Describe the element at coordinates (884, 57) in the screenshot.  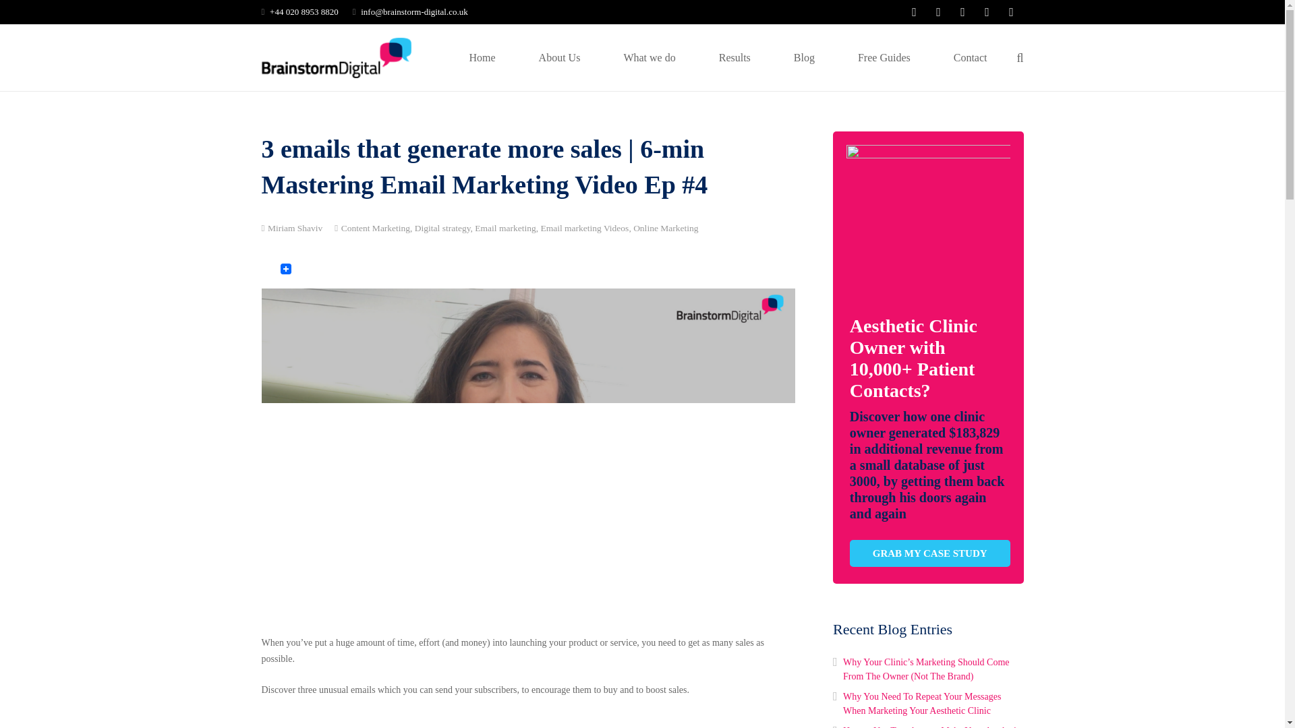
I see `Free Guides` at that location.